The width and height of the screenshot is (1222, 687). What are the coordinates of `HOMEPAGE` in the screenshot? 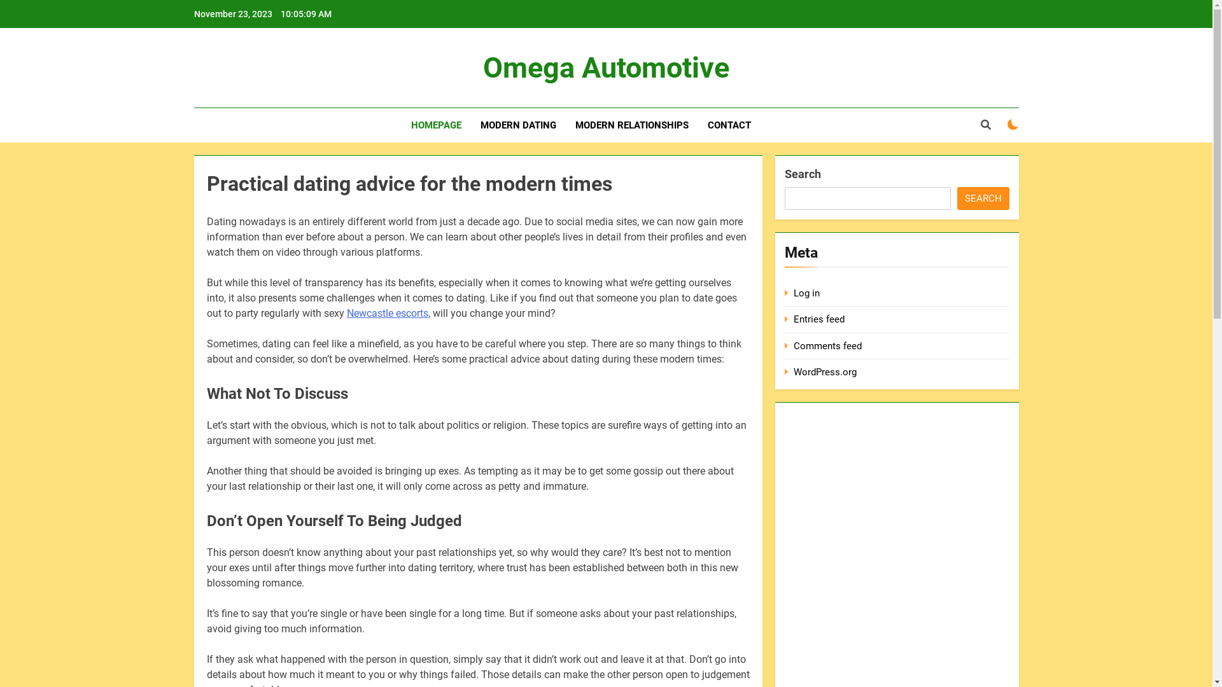 It's located at (437, 125).